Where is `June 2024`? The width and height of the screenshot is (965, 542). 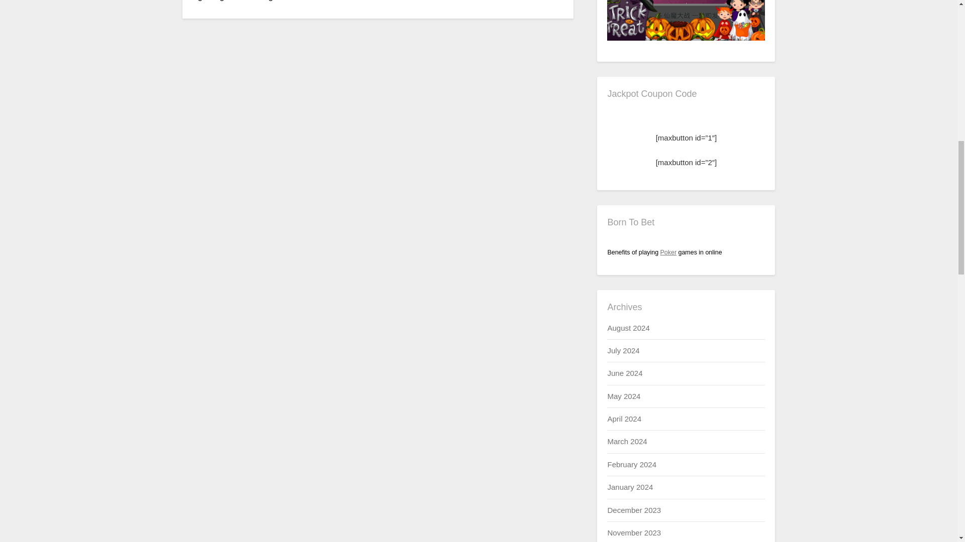 June 2024 is located at coordinates (624, 373).